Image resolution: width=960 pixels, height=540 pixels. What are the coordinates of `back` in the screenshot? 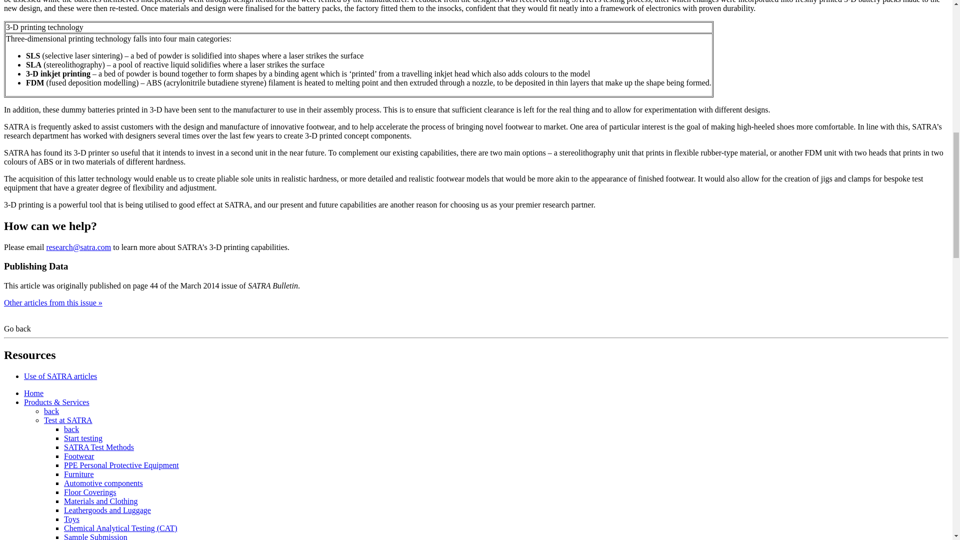 It's located at (71, 429).